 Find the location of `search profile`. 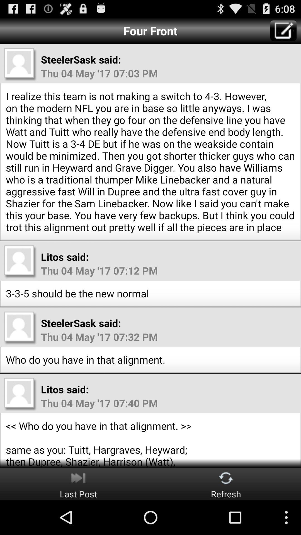

search profile is located at coordinates (20, 394).